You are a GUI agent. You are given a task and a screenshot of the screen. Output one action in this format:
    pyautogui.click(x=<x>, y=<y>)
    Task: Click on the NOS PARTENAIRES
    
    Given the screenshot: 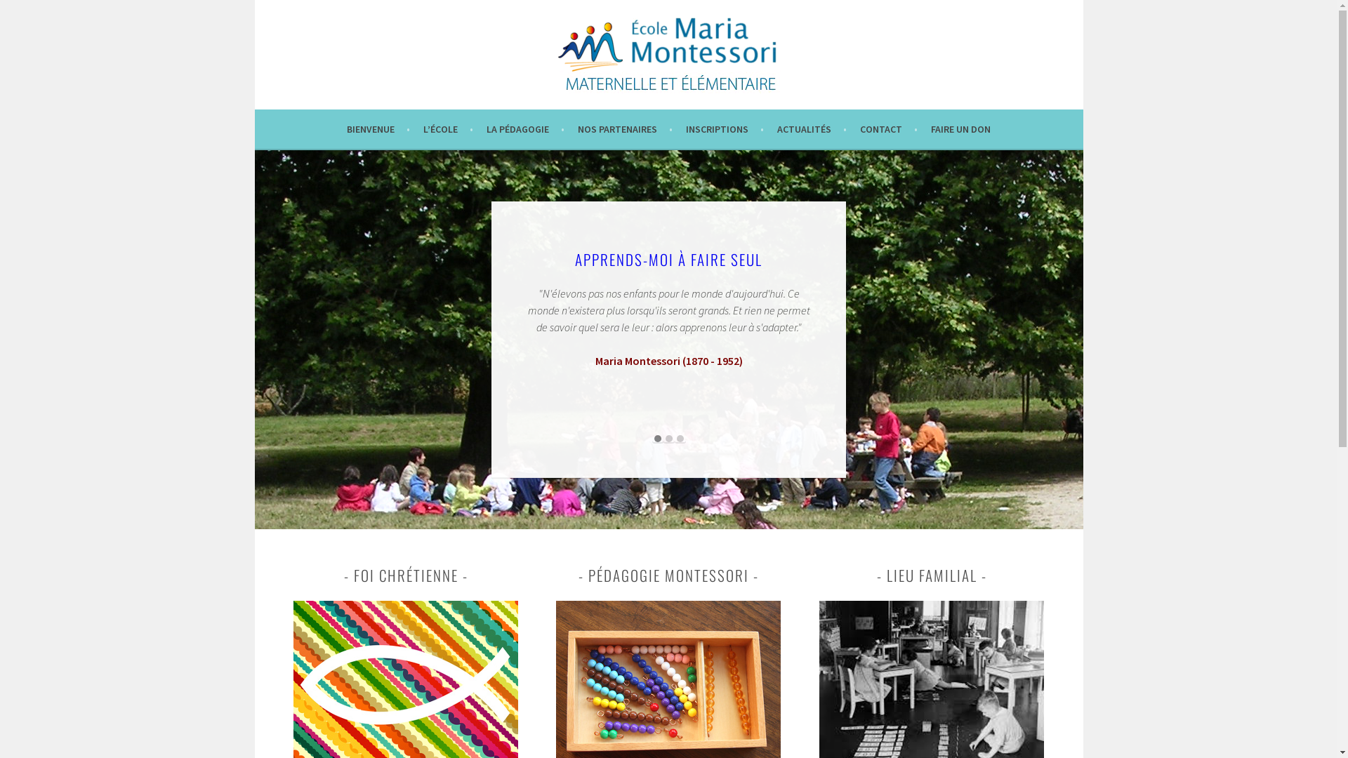 What is the action you would take?
    pyautogui.click(x=625, y=129)
    